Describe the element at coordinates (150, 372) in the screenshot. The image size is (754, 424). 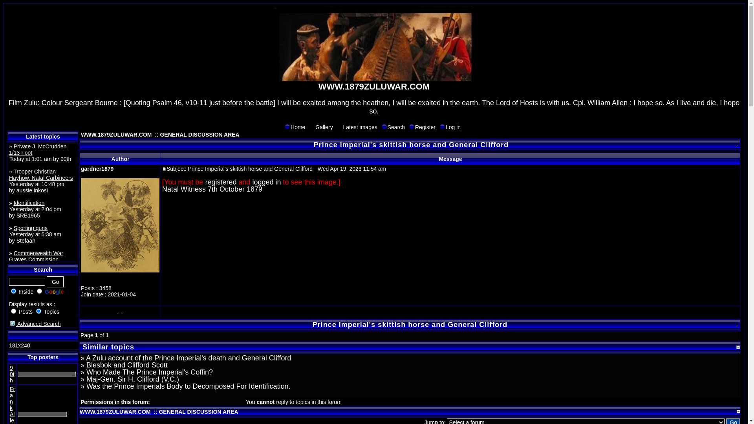
I see `Who Made The Prince Imperial's Coffin?` at that location.